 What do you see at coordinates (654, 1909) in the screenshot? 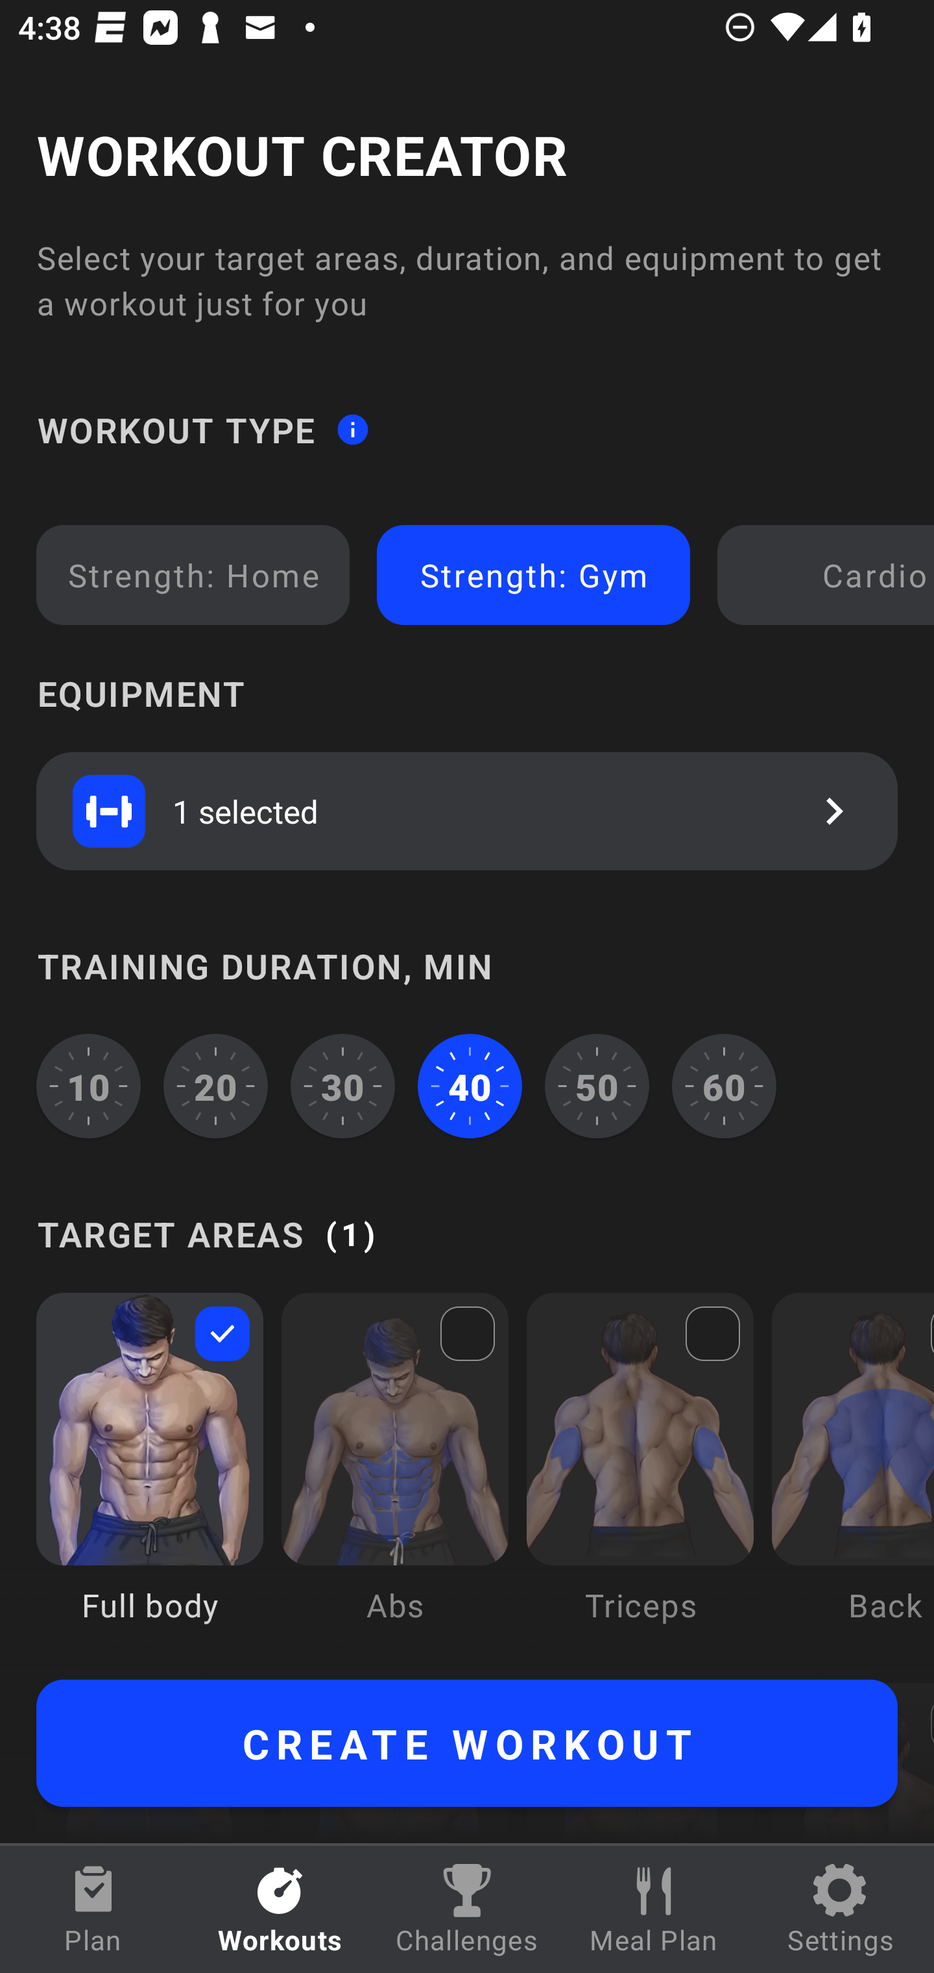
I see ` Meal Plan ` at bounding box center [654, 1909].